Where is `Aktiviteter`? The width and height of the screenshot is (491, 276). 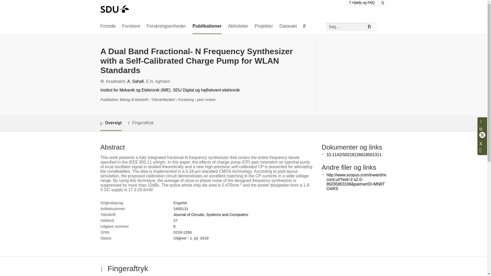
Aktiviteter is located at coordinates (238, 26).